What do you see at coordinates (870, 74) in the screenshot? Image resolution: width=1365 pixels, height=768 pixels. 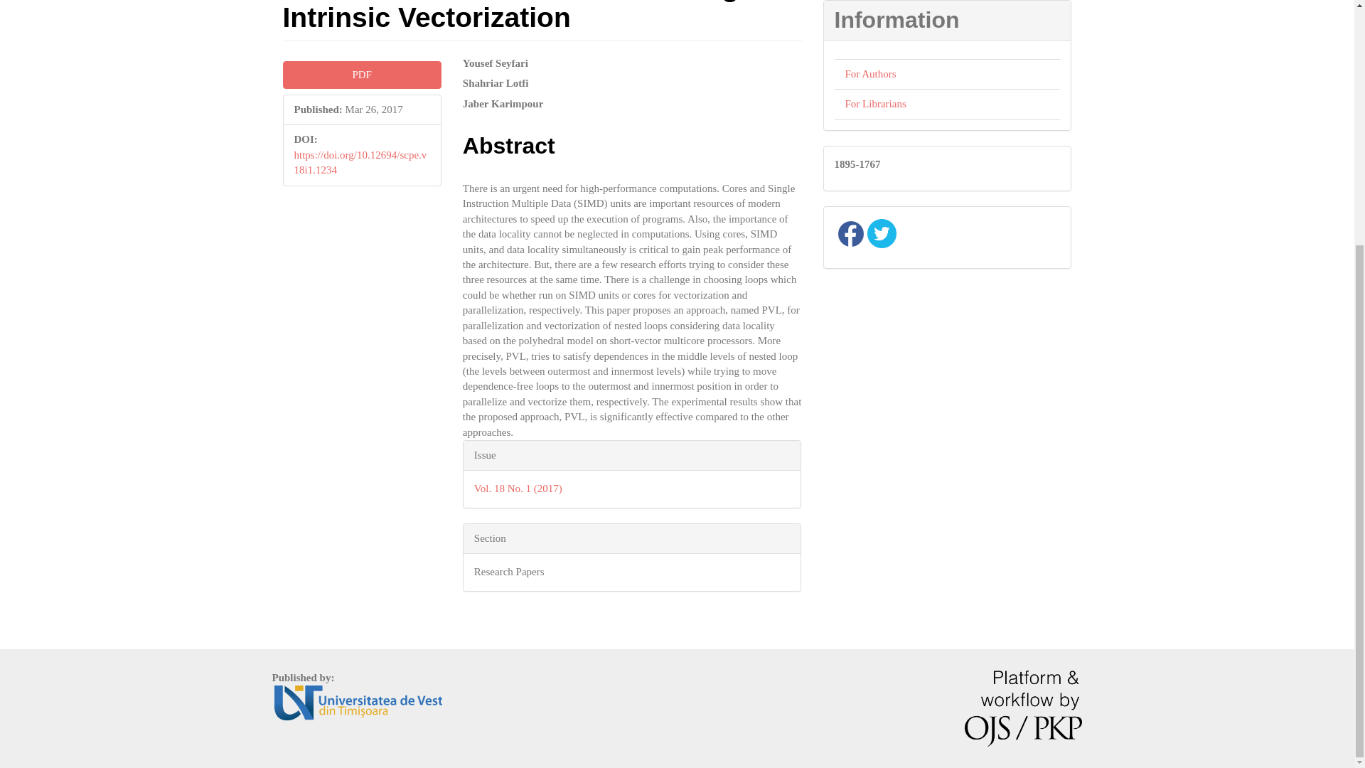 I see `For Authors` at bounding box center [870, 74].